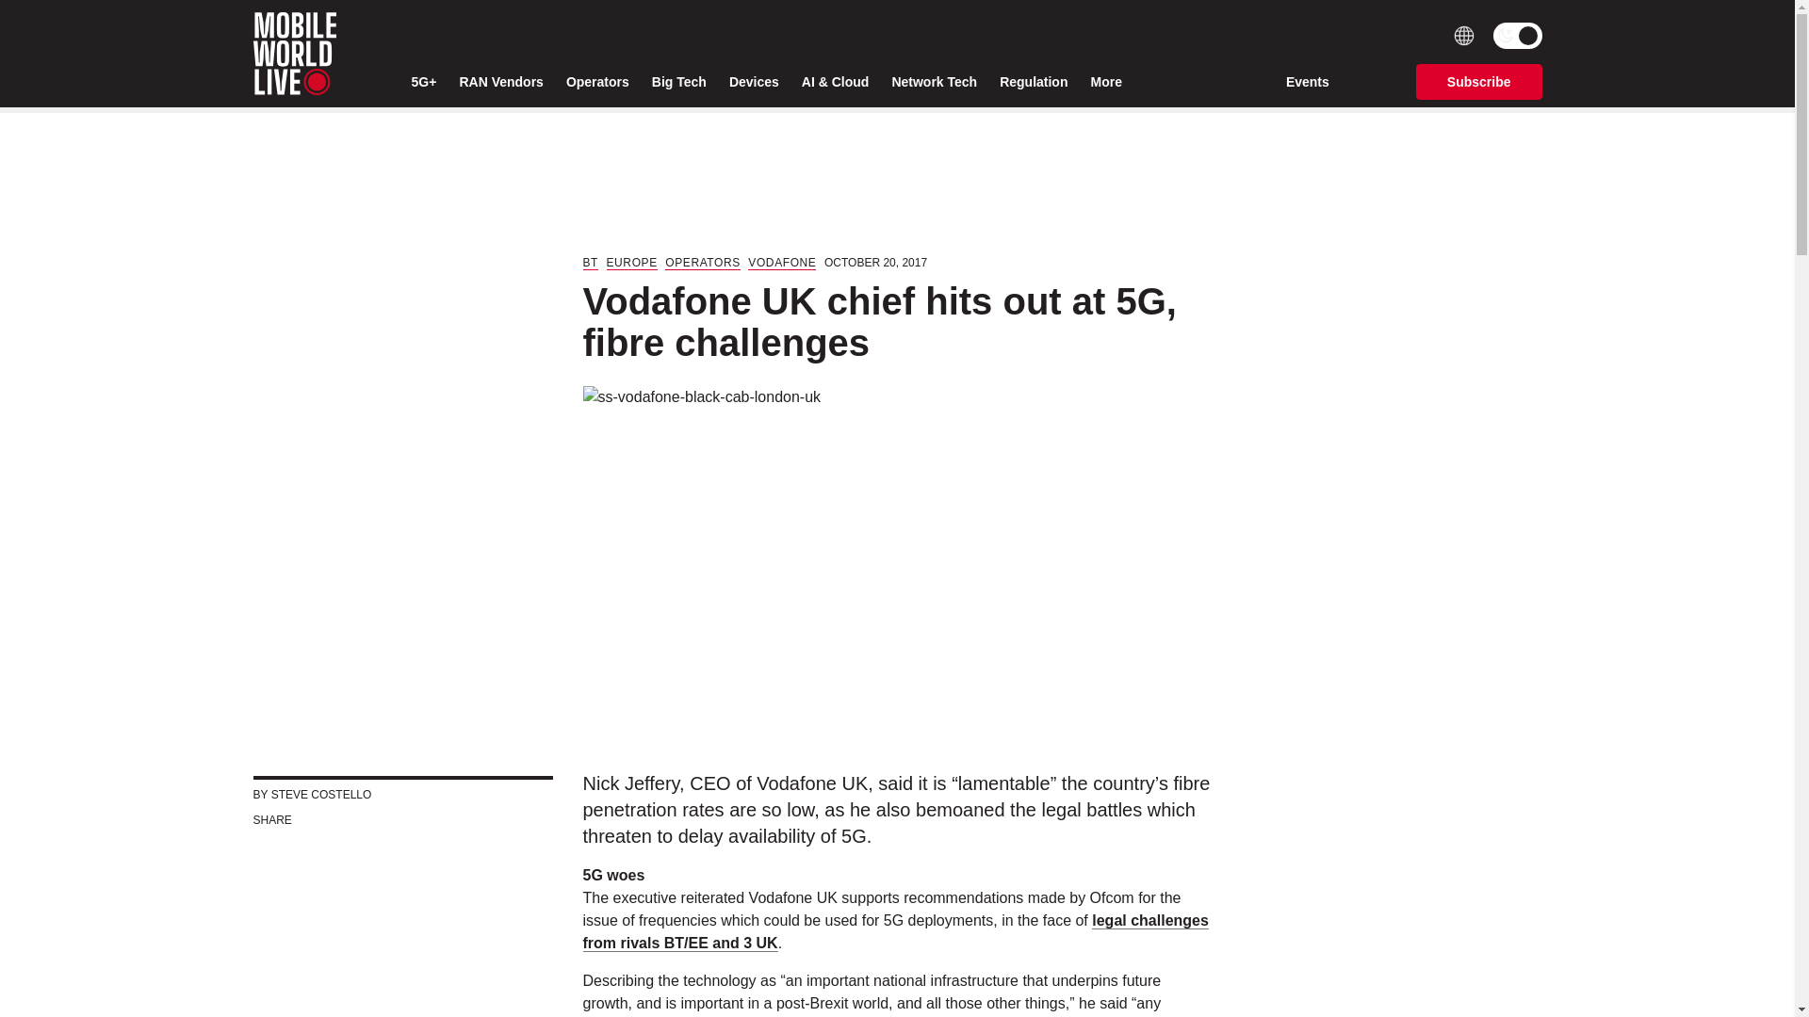 Image resolution: width=1809 pixels, height=1017 pixels. I want to click on Operators, so click(597, 82).